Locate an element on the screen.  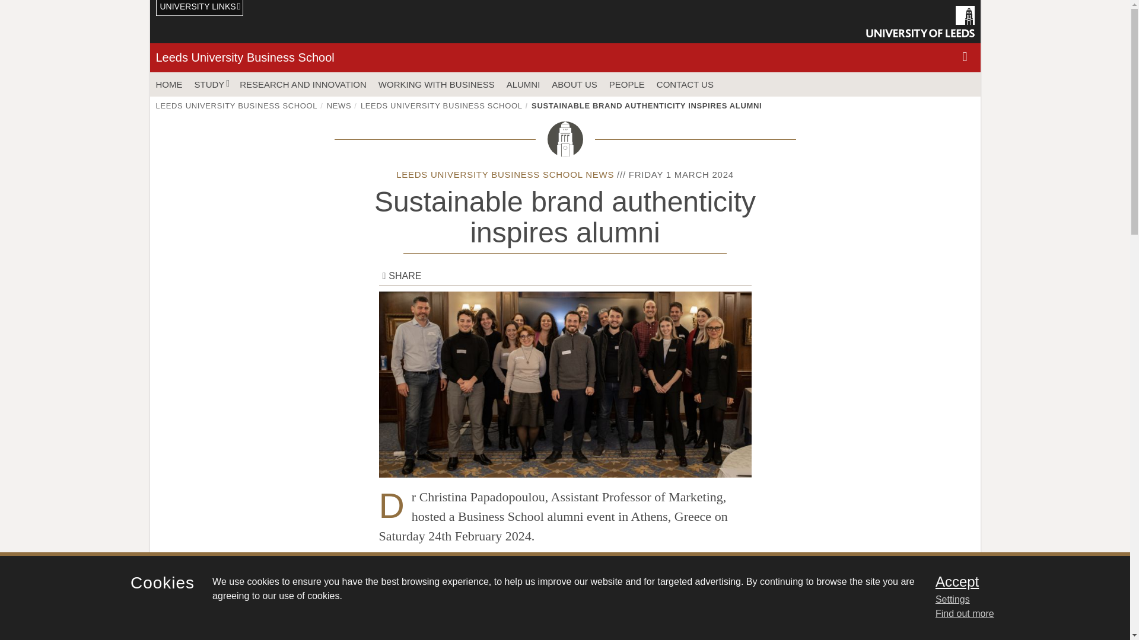
UNIVERSITY LINKS is located at coordinates (199, 8).